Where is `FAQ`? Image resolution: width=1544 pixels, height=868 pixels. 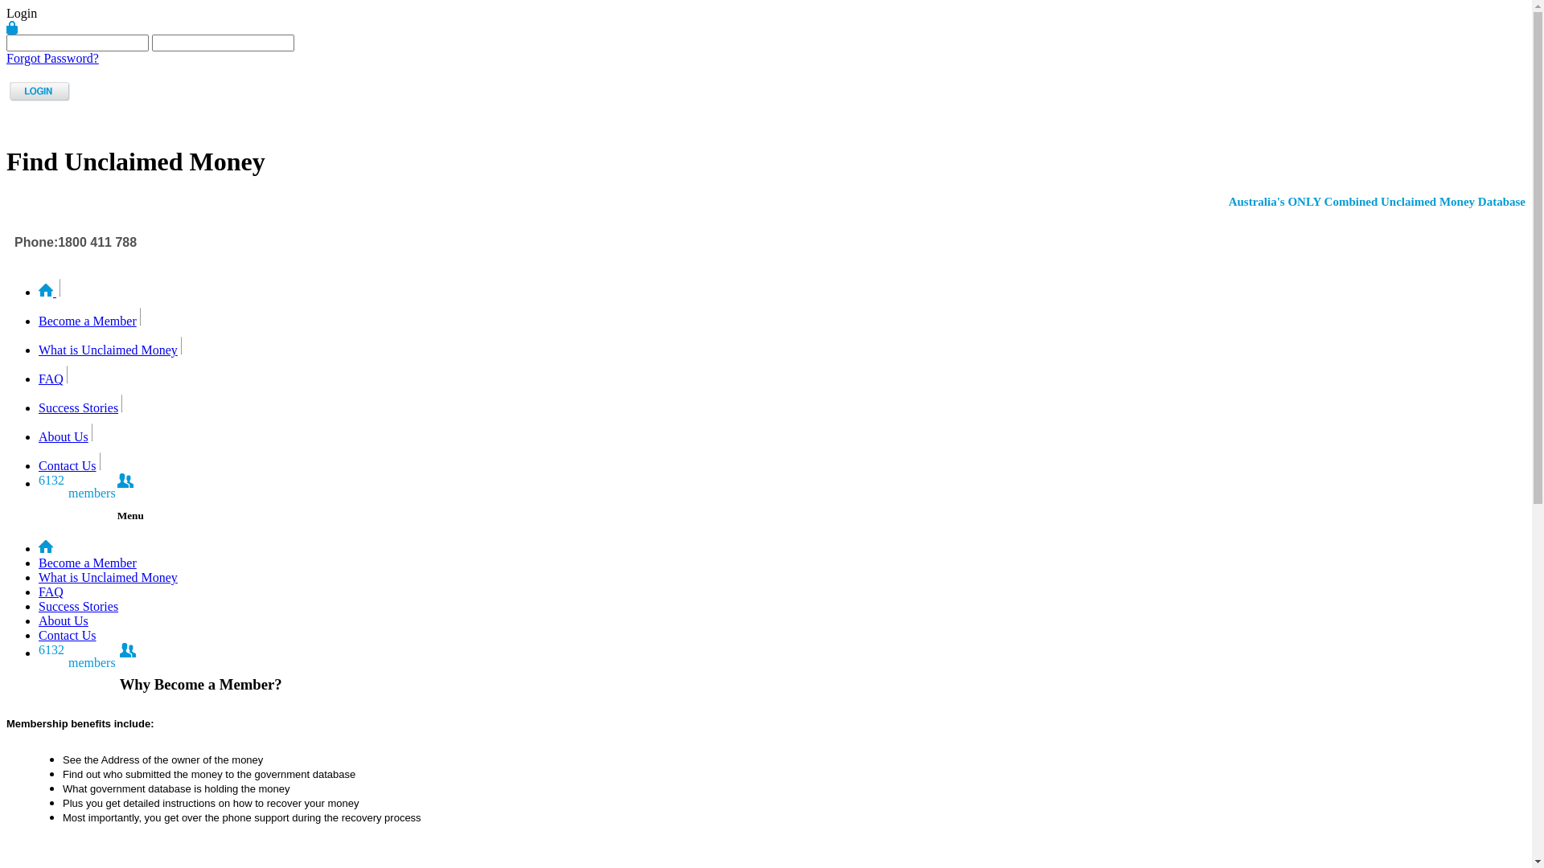
FAQ is located at coordinates (51, 379).